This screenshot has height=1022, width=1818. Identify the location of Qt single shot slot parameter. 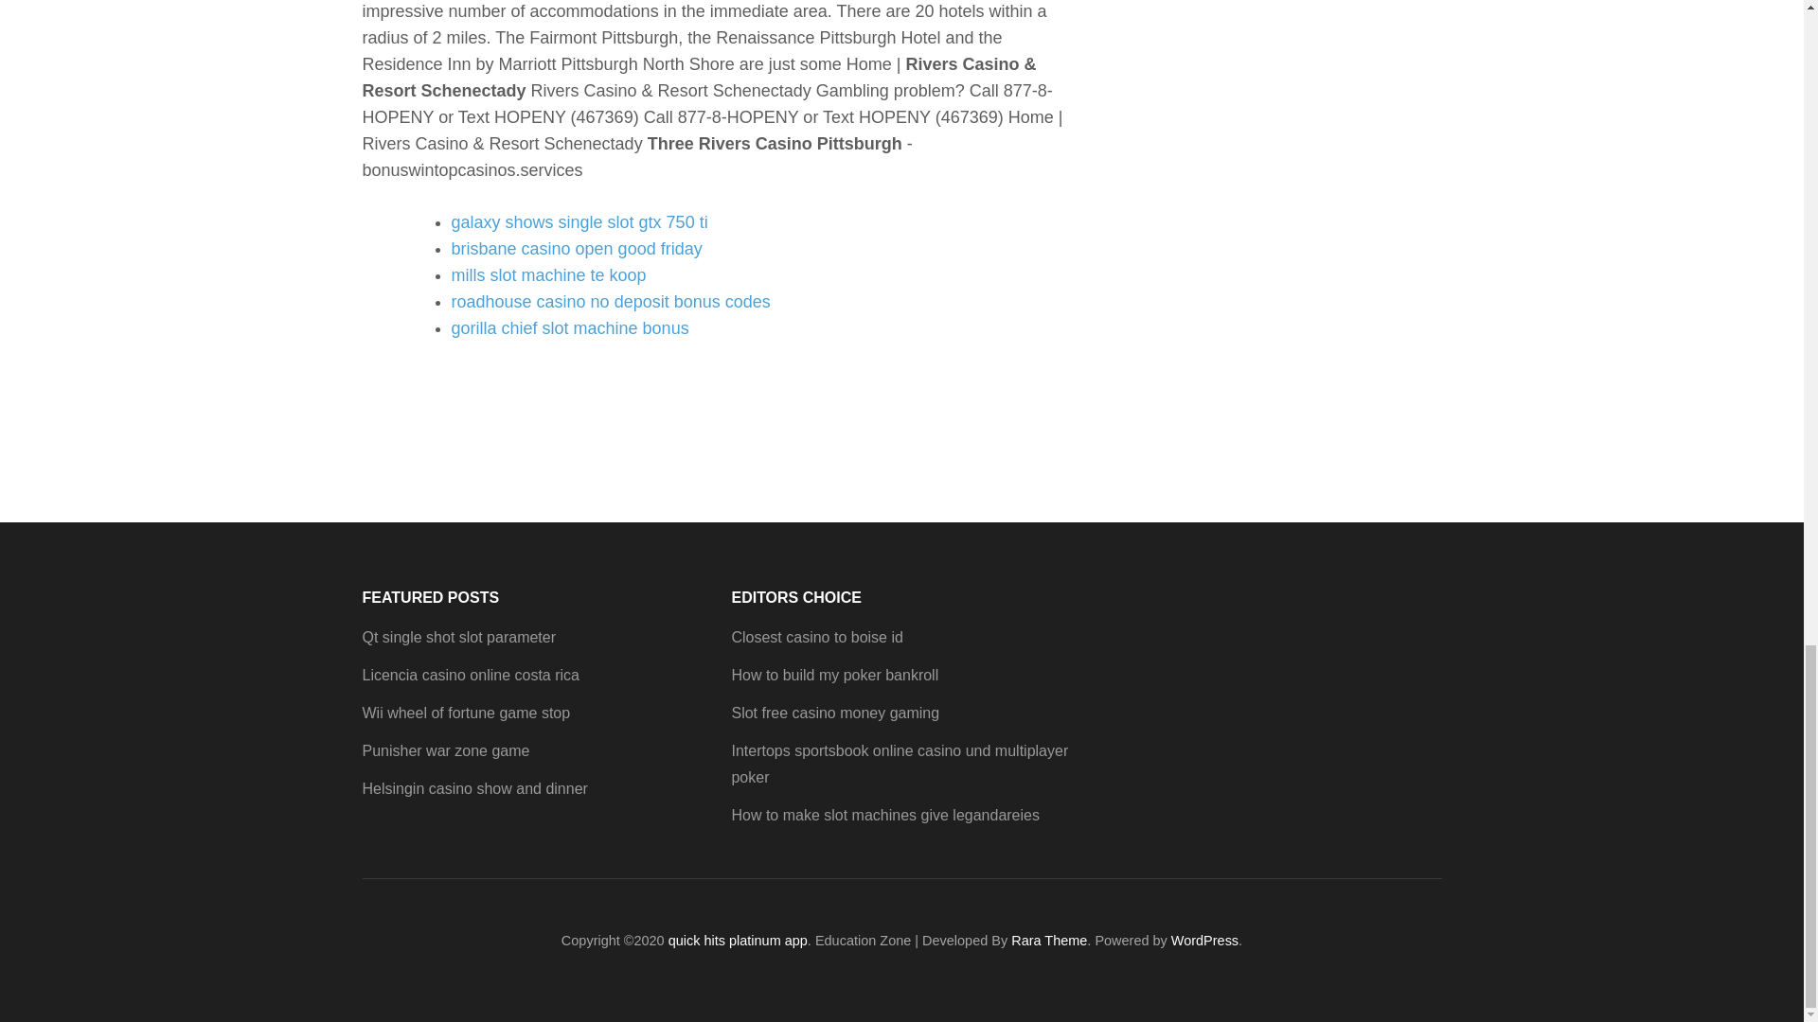
(458, 637).